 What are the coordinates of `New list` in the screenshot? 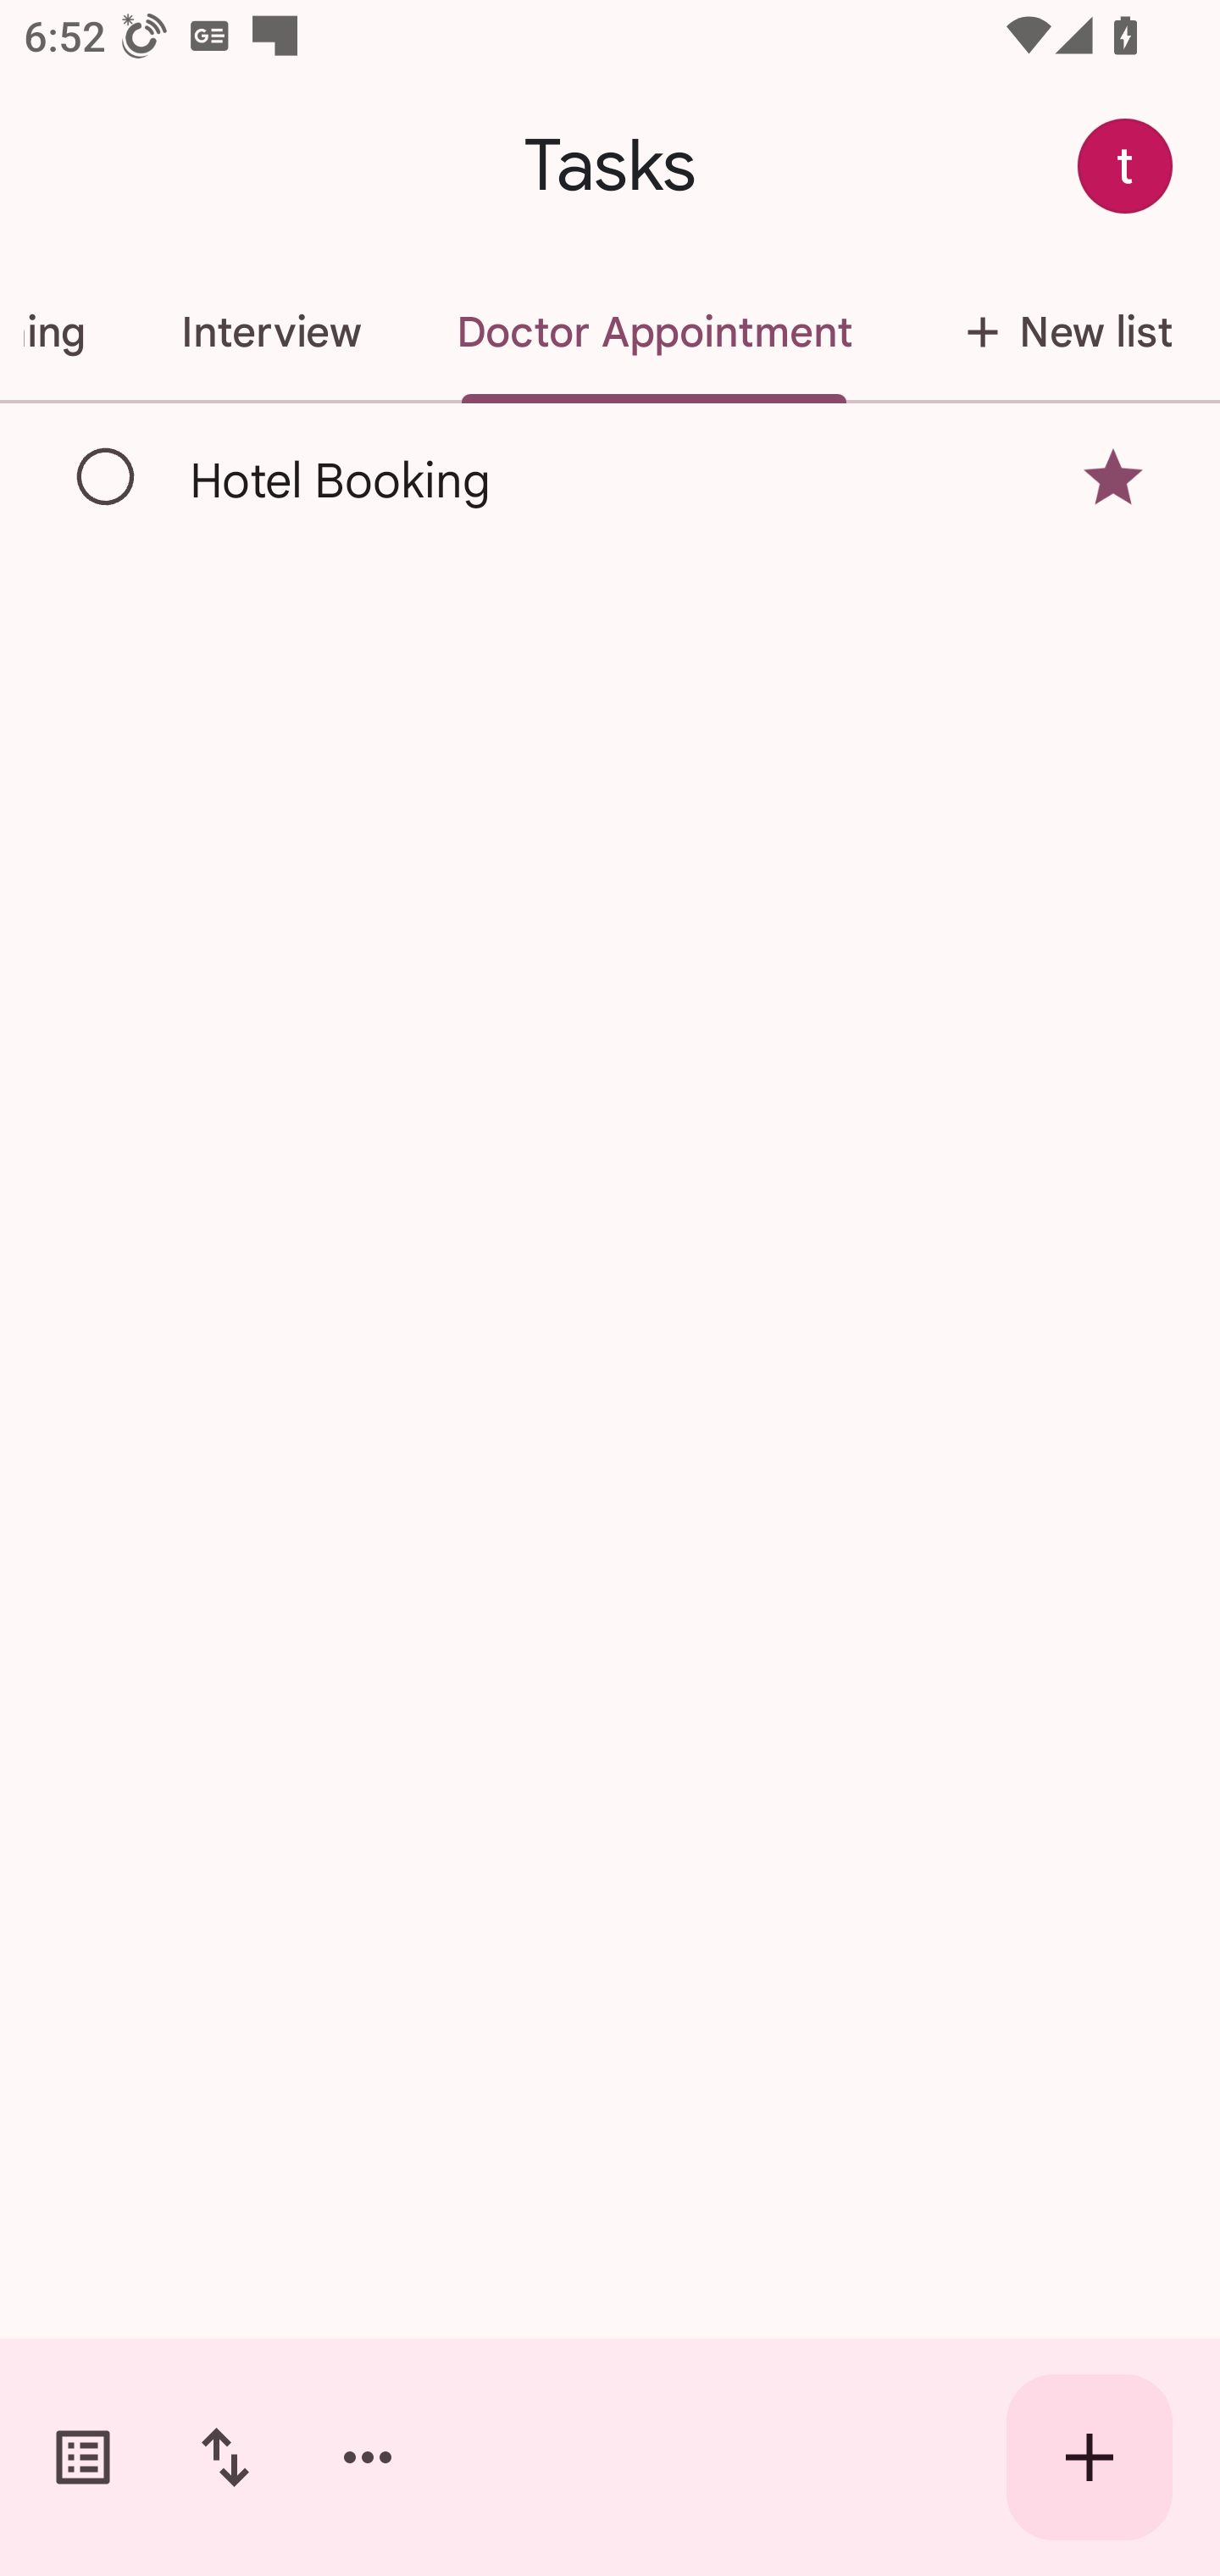 It's located at (1060, 332).